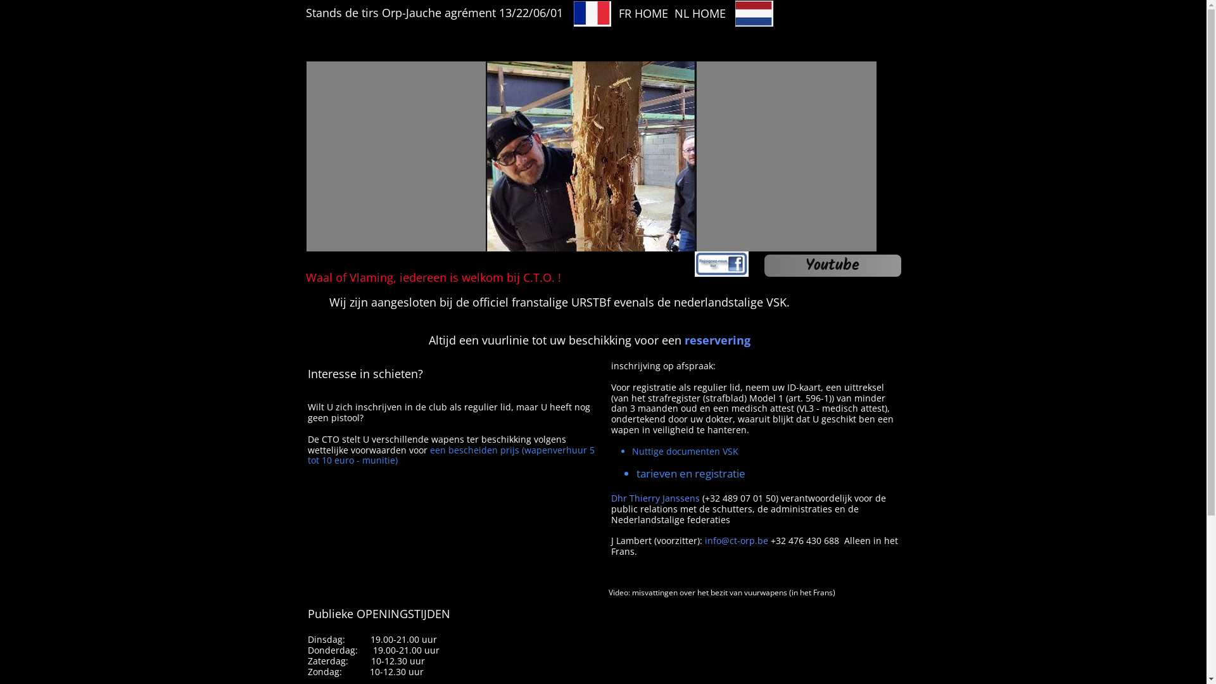 This screenshot has height=684, width=1216. Describe the element at coordinates (592, 156) in the screenshot. I see `cto-014` at that location.